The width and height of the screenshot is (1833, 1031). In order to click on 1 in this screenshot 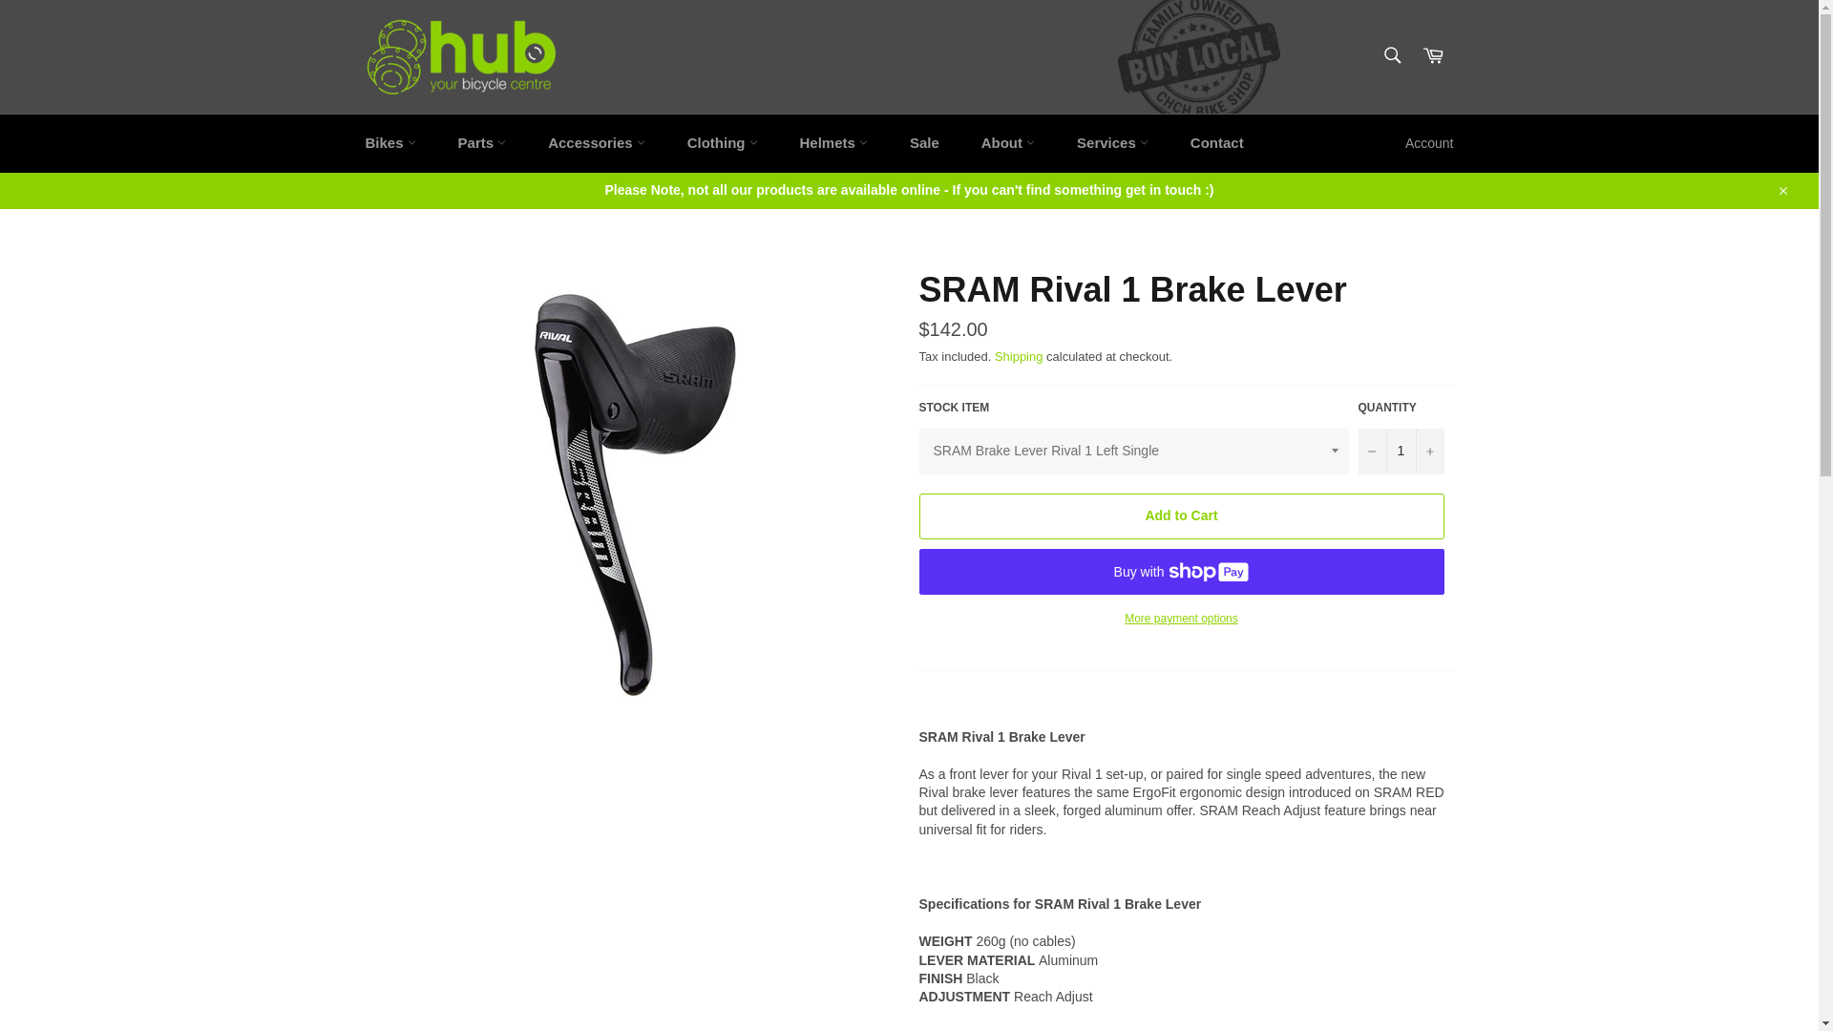, I will do `click(1401, 451)`.